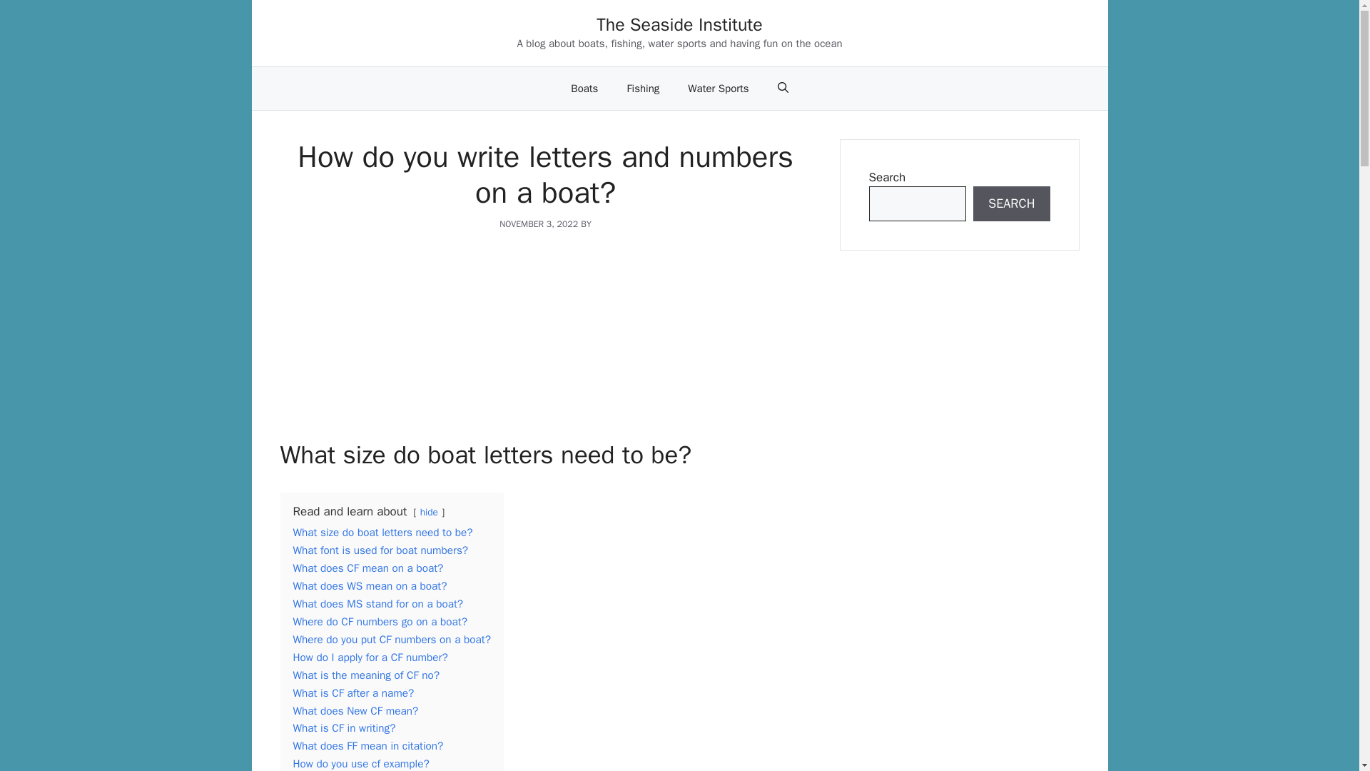 The width and height of the screenshot is (1370, 771). Describe the element at coordinates (367, 568) in the screenshot. I see `What does CF mean on a boat?` at that location.